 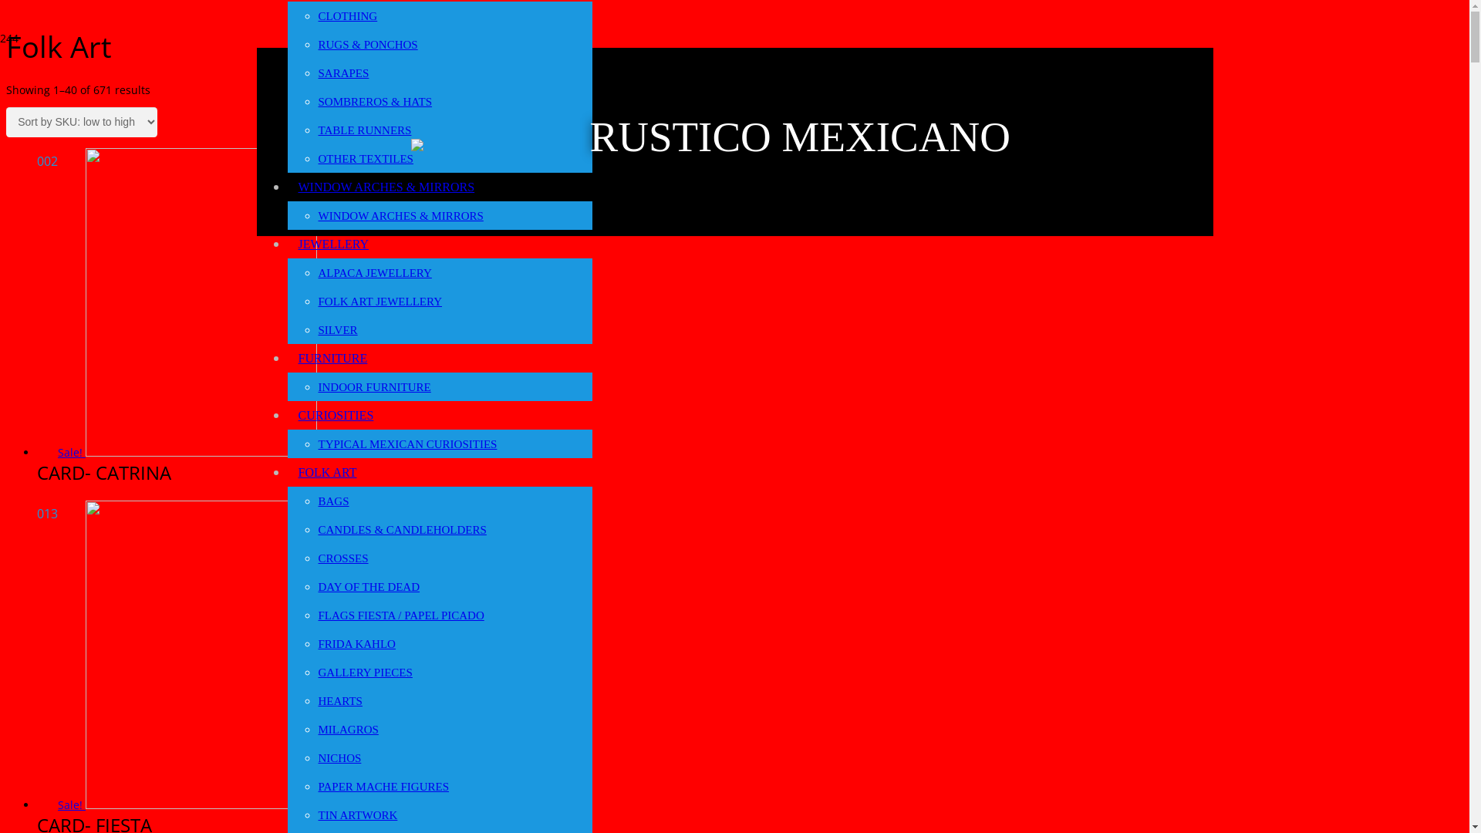 What do you see at coordinates (187, 805) in the screenshot?
I see `Sale!
013` at bounding box center [187, 805].